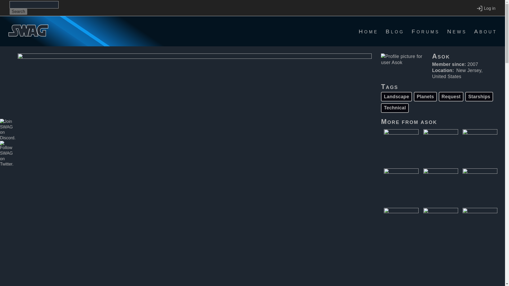 The height and width of the screenshot is (286, 509). I want to click on Enter the terms you wish to search for., so click(34, 5).